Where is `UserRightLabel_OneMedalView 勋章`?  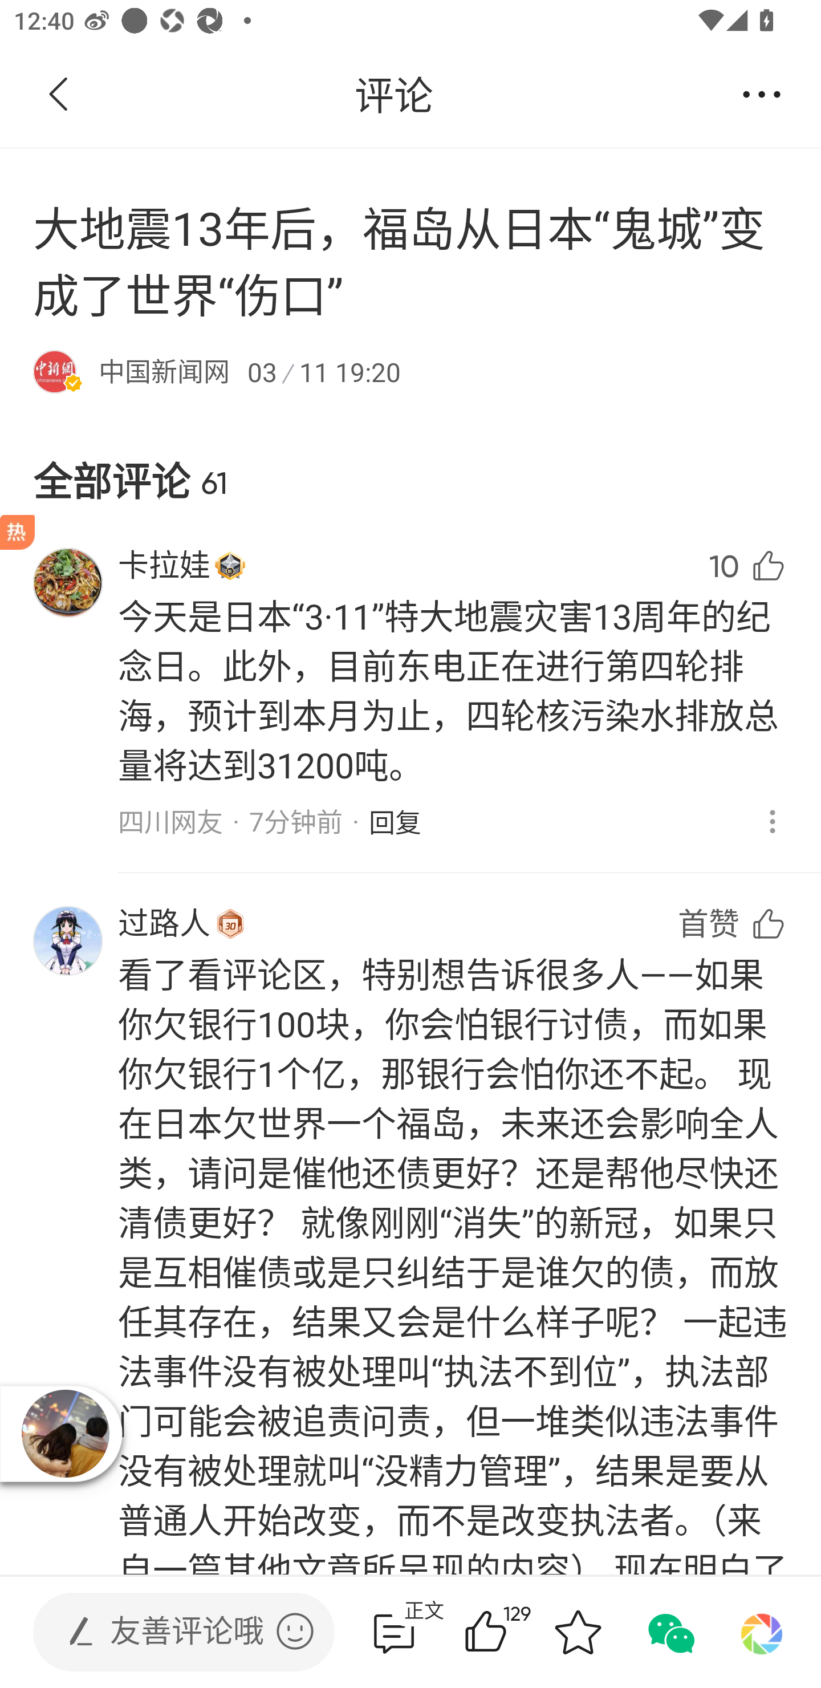
UserRightLabel_OneMedalView 勋章 is located at coordinates (230, 923).